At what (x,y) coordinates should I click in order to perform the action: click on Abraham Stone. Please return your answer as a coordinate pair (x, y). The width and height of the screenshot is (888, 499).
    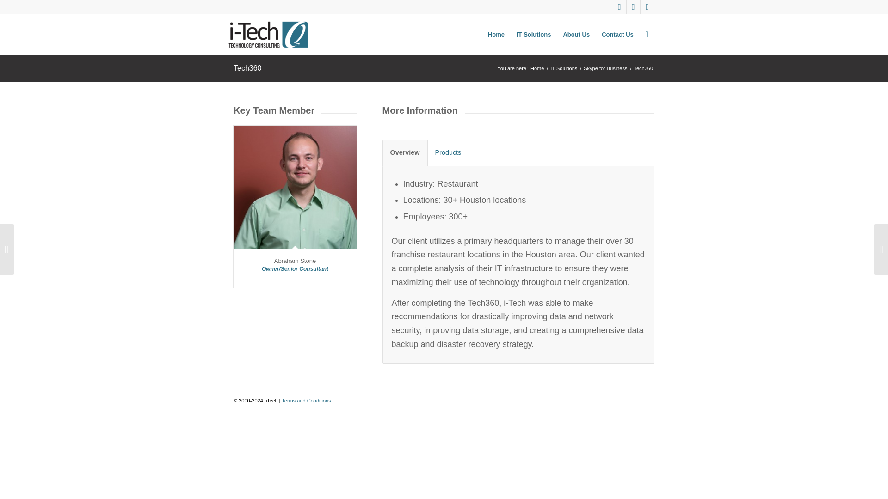
    Looking at the image, I should click on (295, 187).